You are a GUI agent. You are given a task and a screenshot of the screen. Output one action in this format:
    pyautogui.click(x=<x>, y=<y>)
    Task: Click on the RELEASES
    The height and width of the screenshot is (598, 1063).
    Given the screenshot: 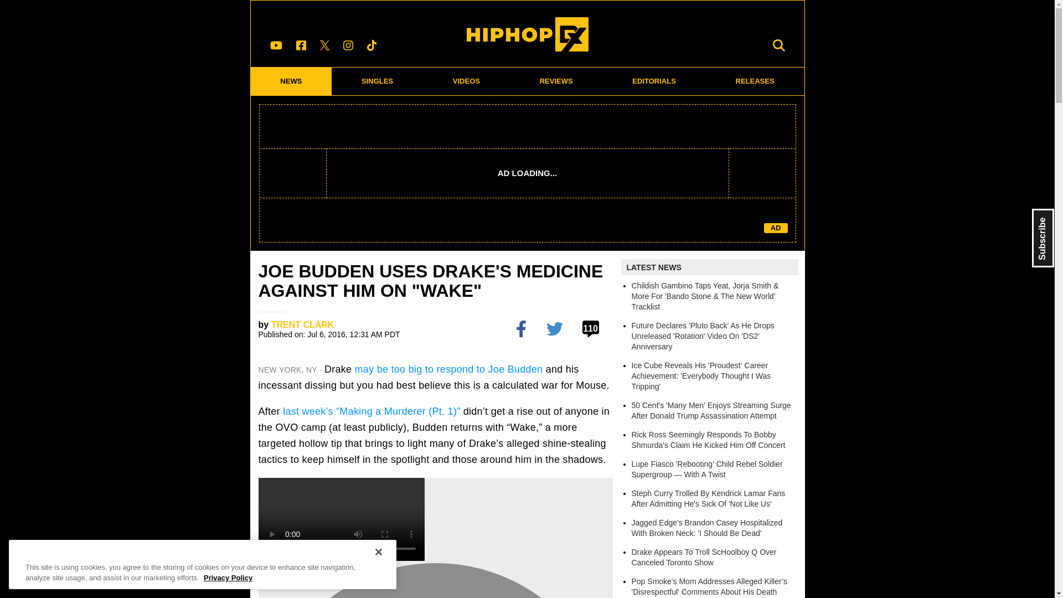 What is the action you would take?
    pyautogui.click(x=755, y=81)
    